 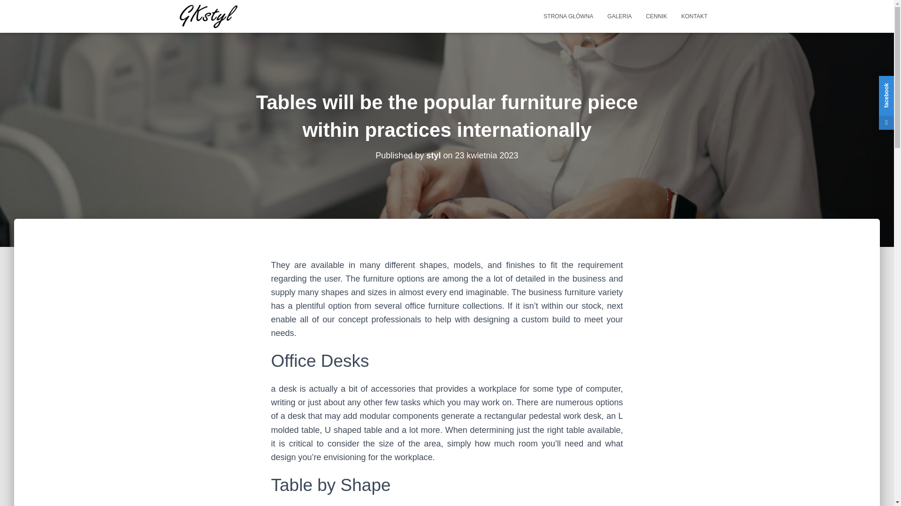 What do you see at coordinates (619, 16) in the screenshot?
I see `Galeria` at bounding box center [619, 16].